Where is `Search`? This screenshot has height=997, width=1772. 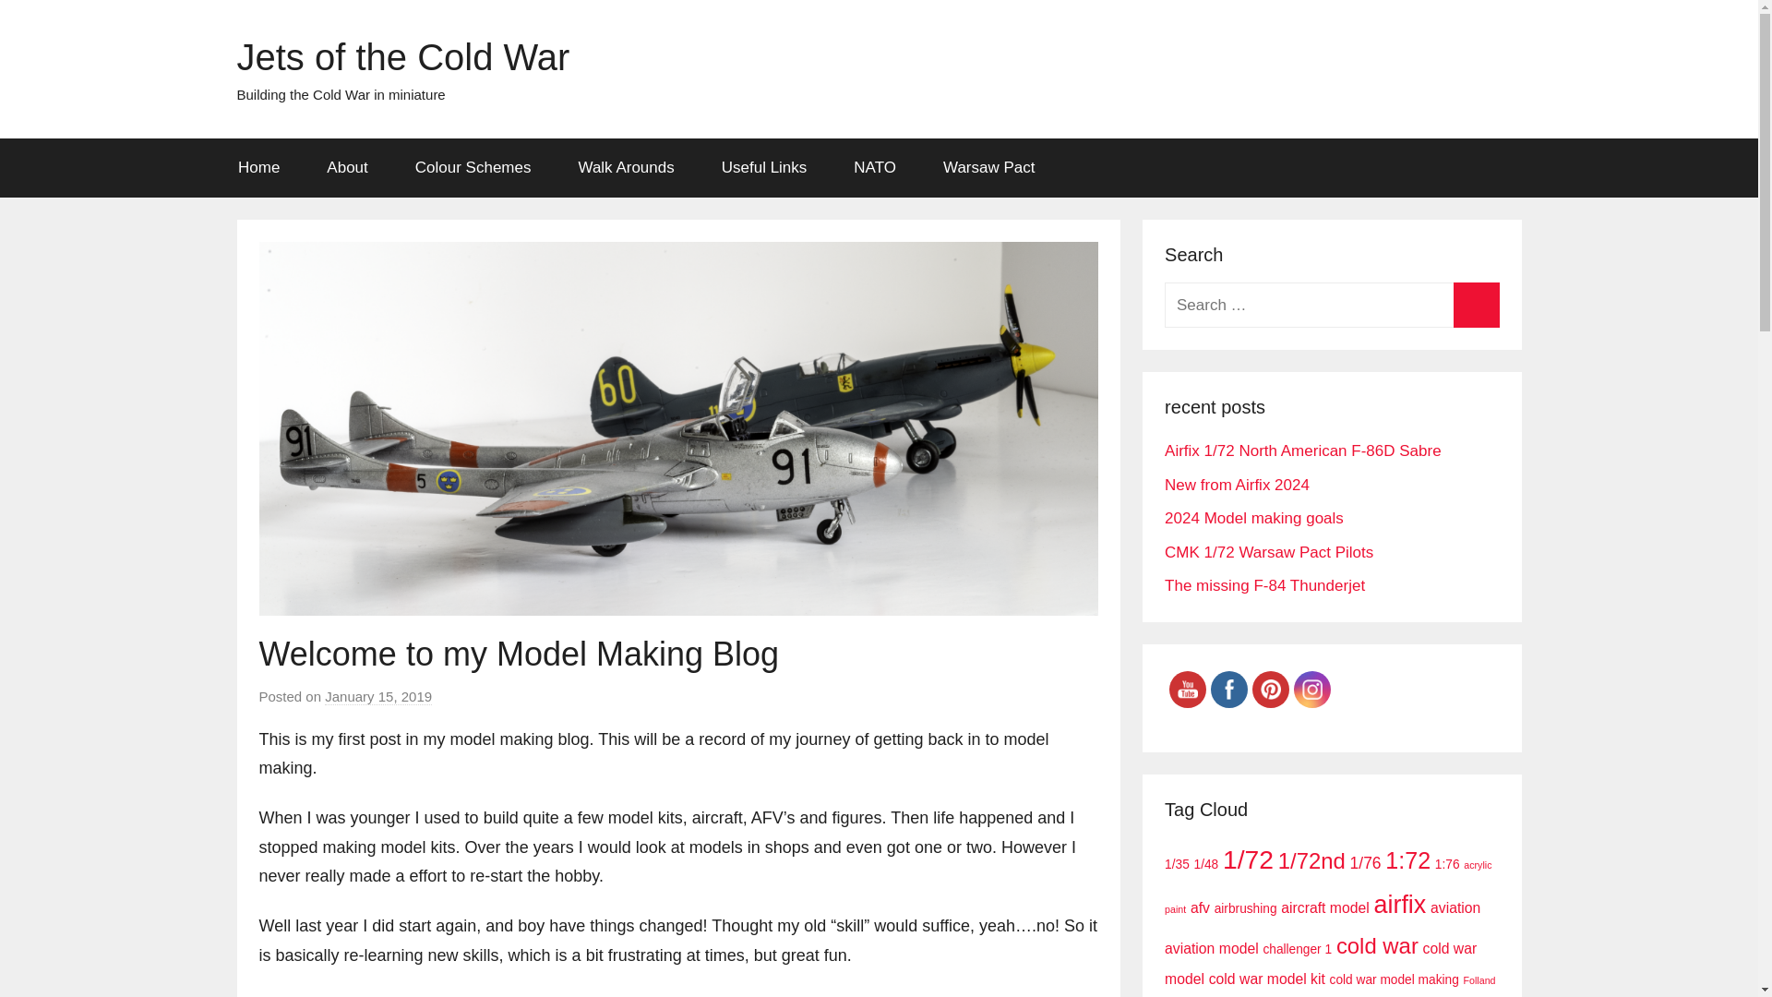 Search is located at coordinates (1476, 305).